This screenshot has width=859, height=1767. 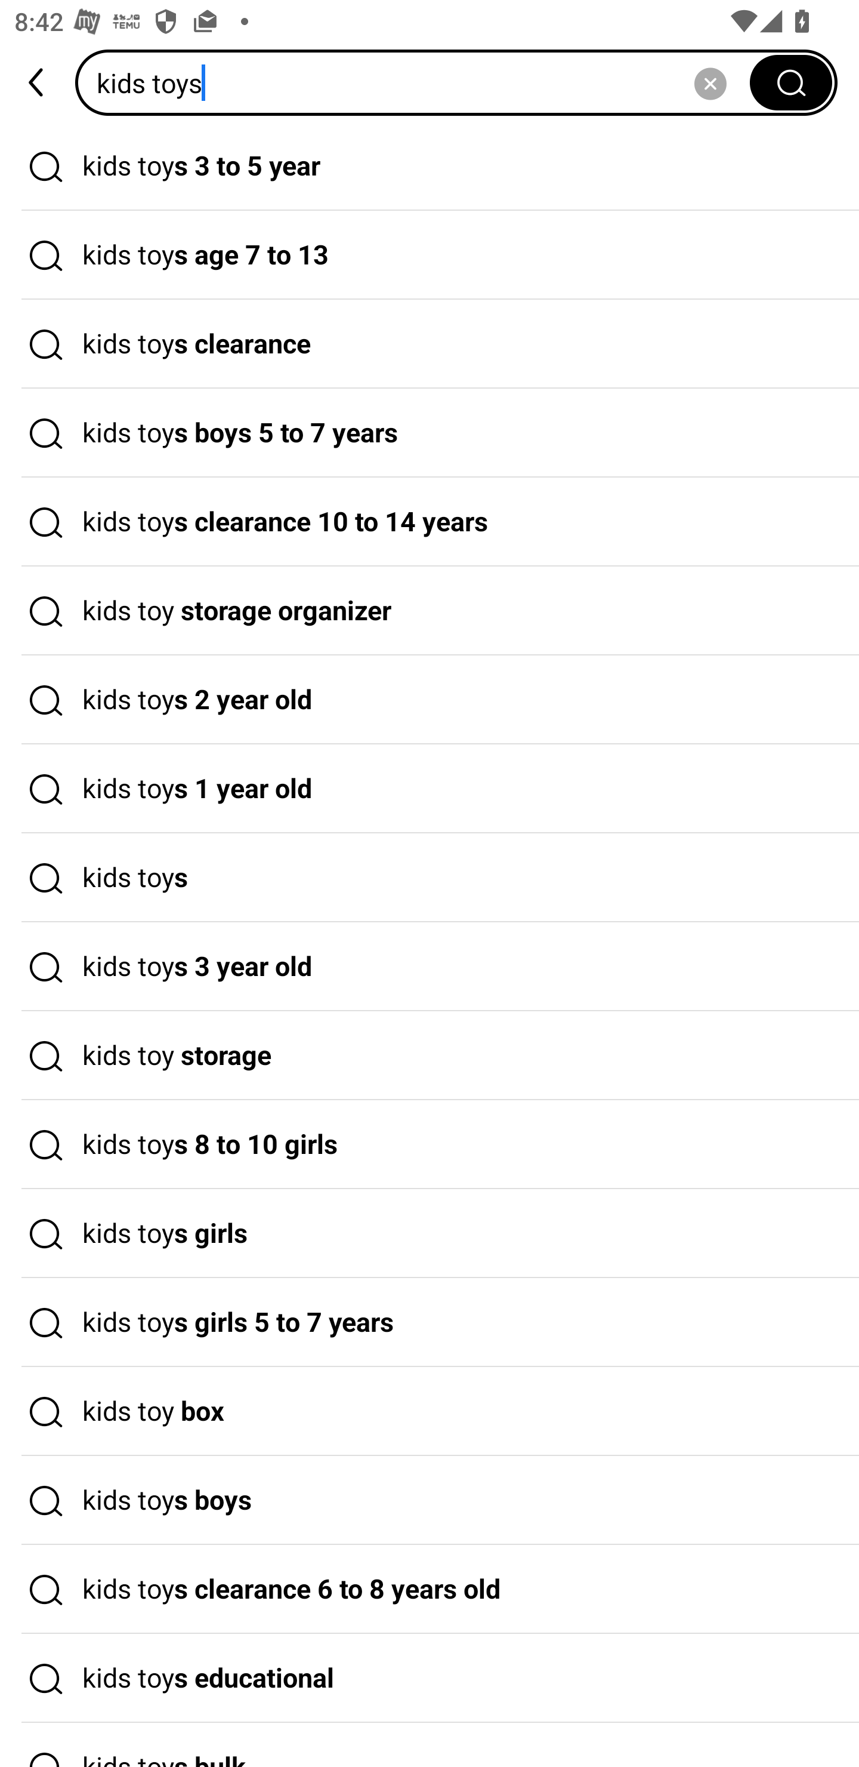 What do you see at coordinates (38, 82) in the screenshot?
I see `back` at bounding box center [38, 82].